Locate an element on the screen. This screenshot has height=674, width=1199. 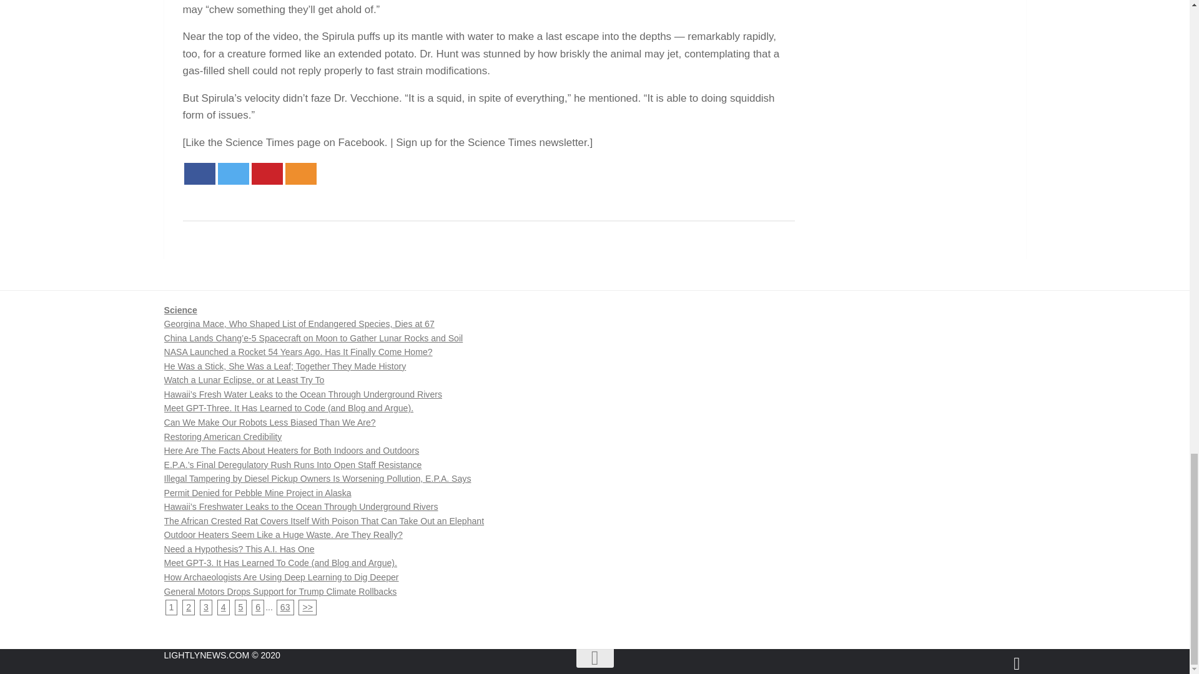
Twitter is located at coordinates (232, 173).